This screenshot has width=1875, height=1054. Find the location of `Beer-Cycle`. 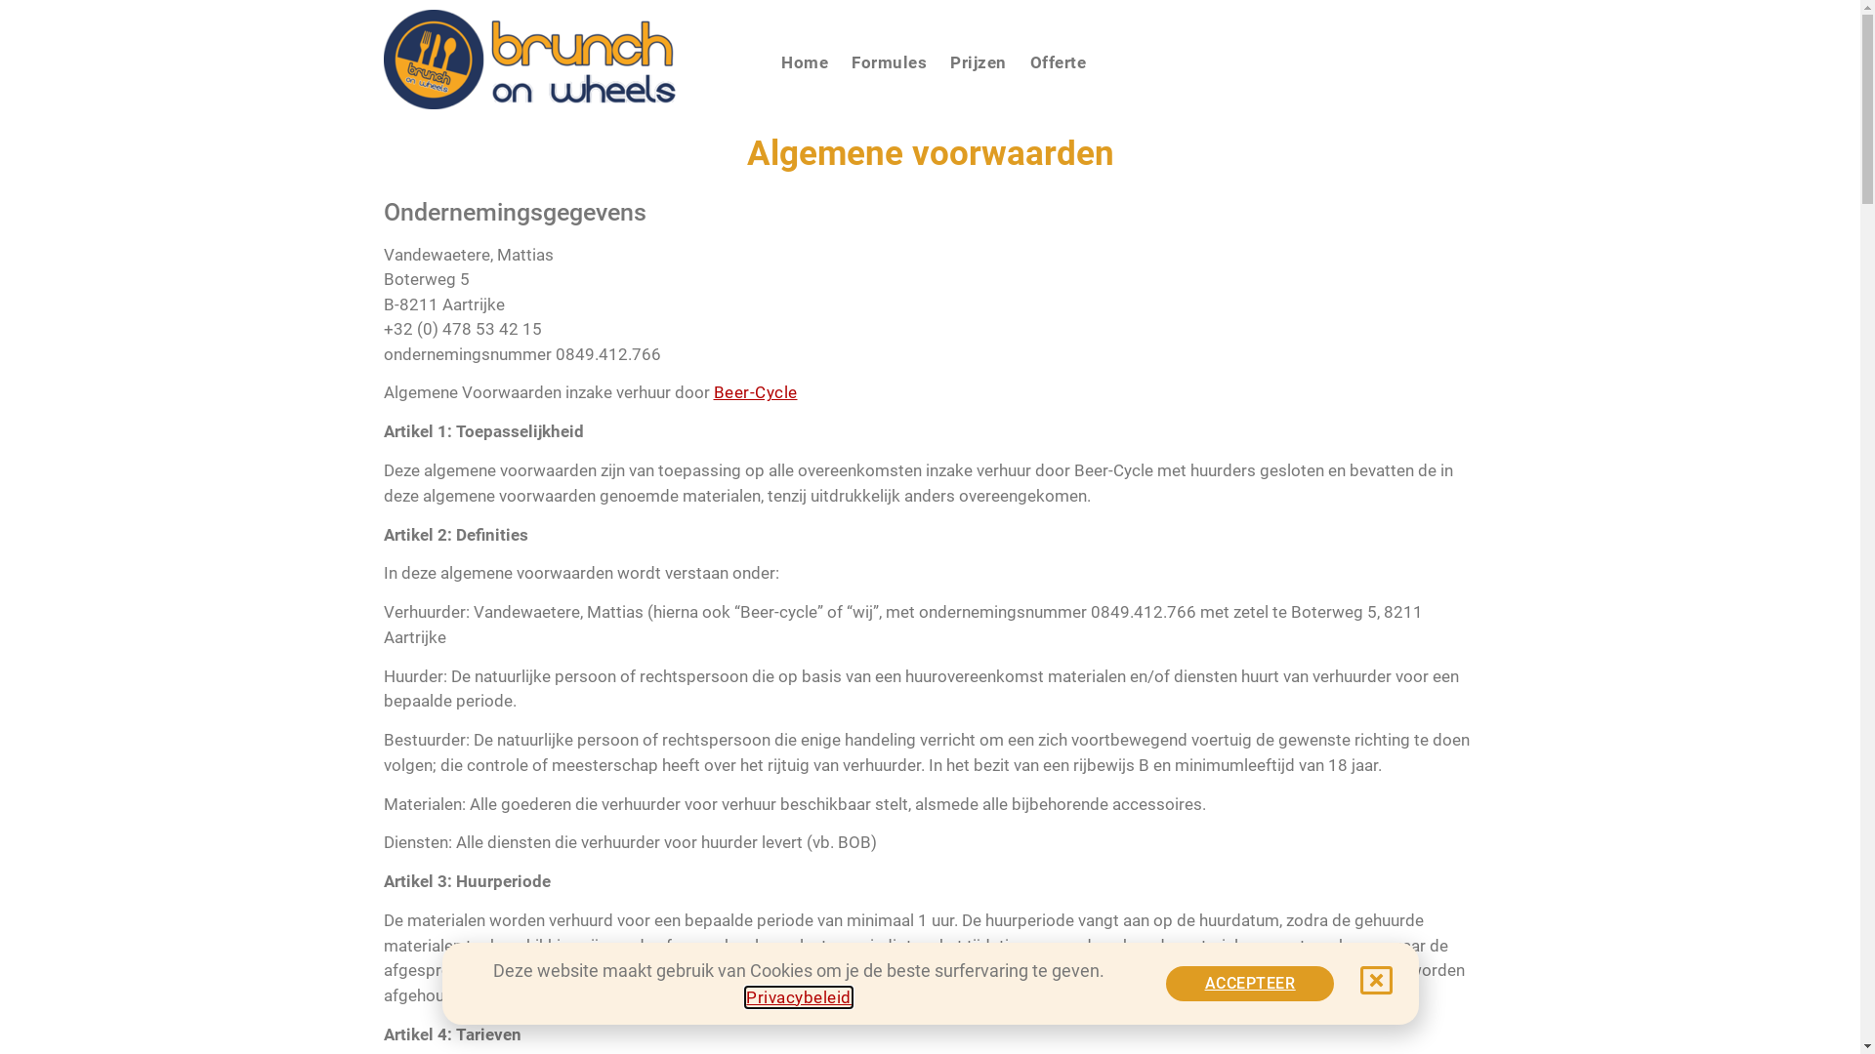

Beer-Cycle is located at coordinates (755, 392).